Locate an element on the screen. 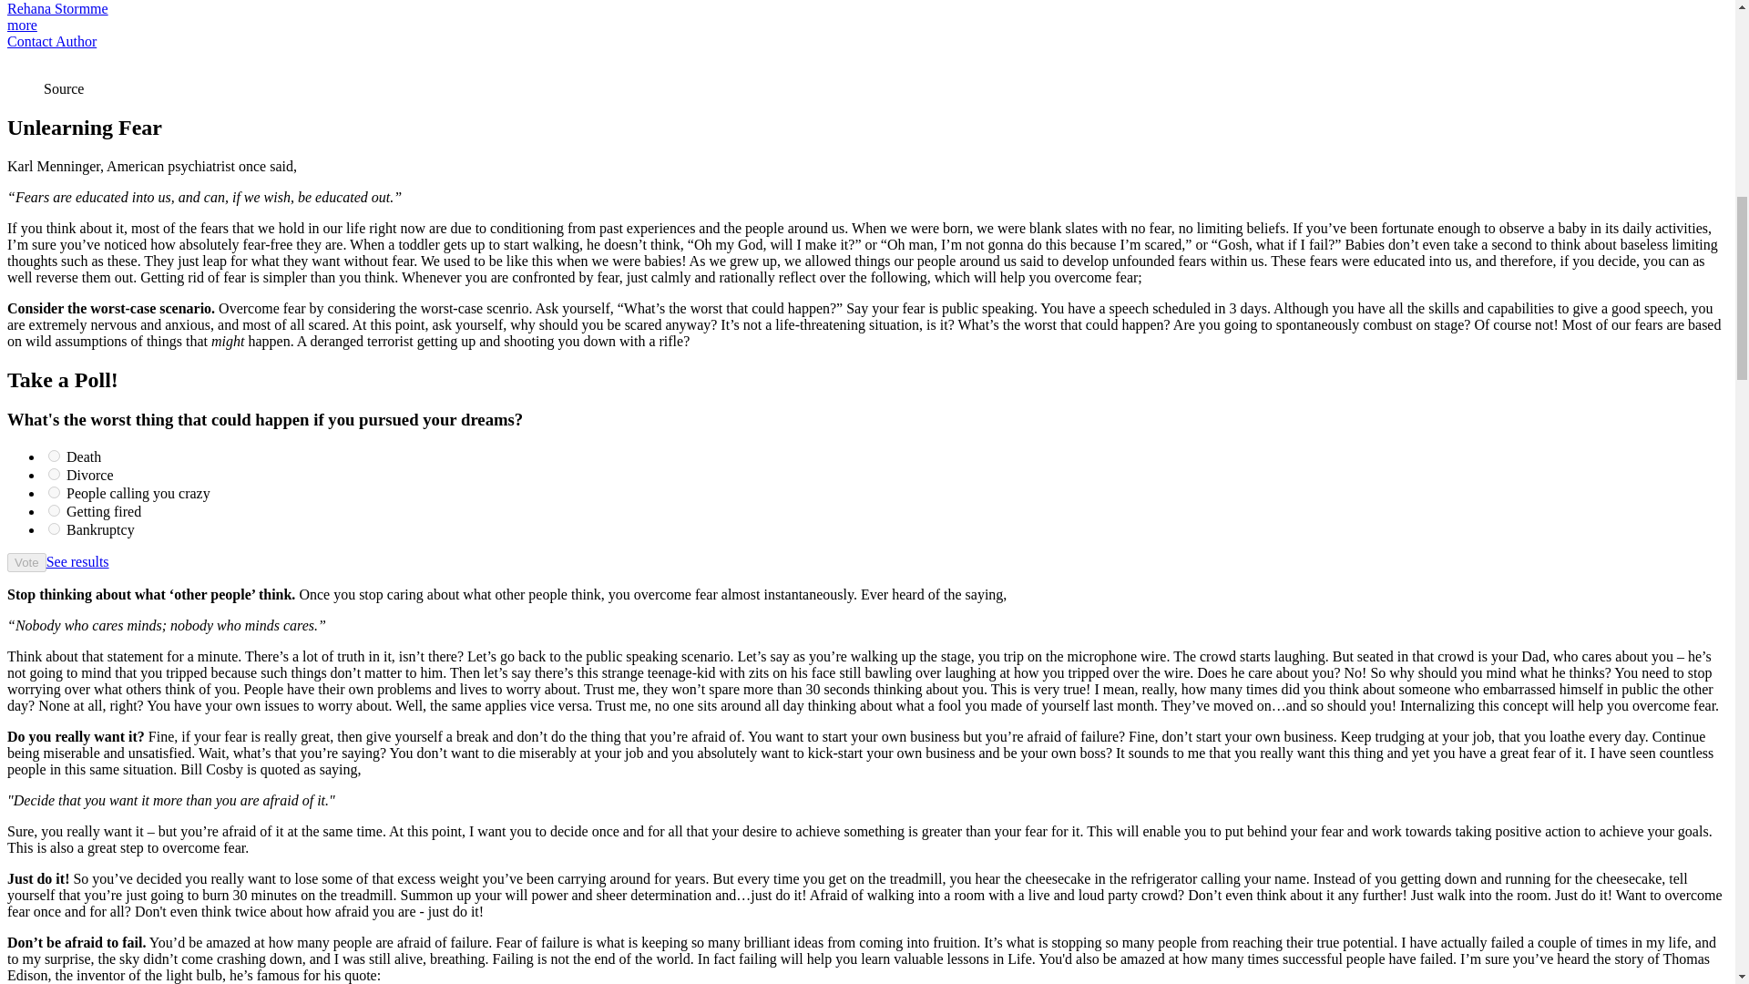 This screenshot has width=1749, height=984. Contact Author is located at coordinates (51, 41).